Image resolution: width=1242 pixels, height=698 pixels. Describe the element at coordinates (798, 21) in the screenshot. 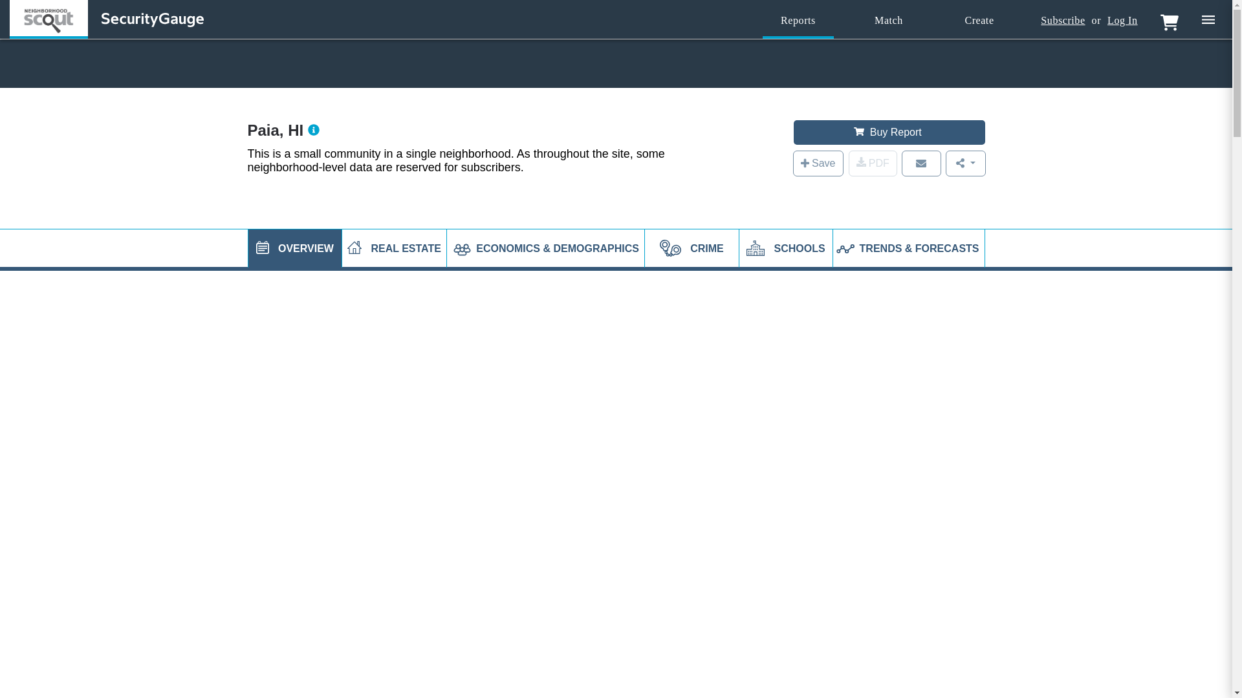

I see `Reports` at that location.